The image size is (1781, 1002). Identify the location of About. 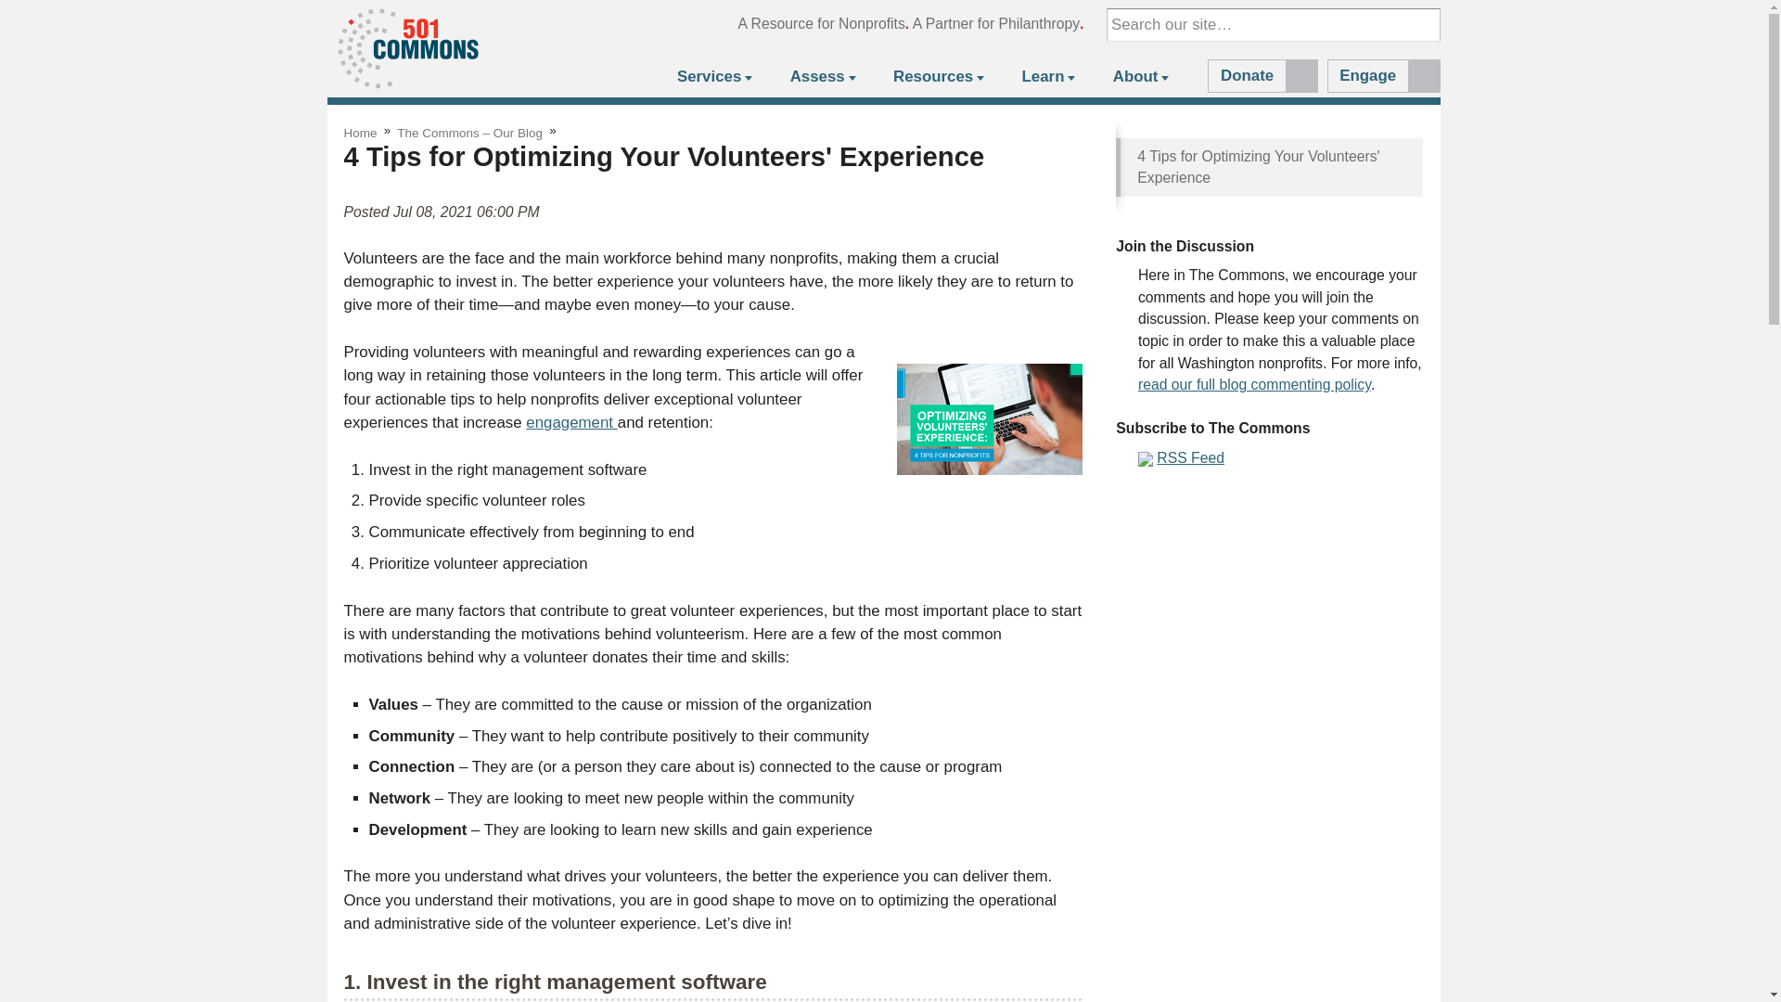
(1139, 78).